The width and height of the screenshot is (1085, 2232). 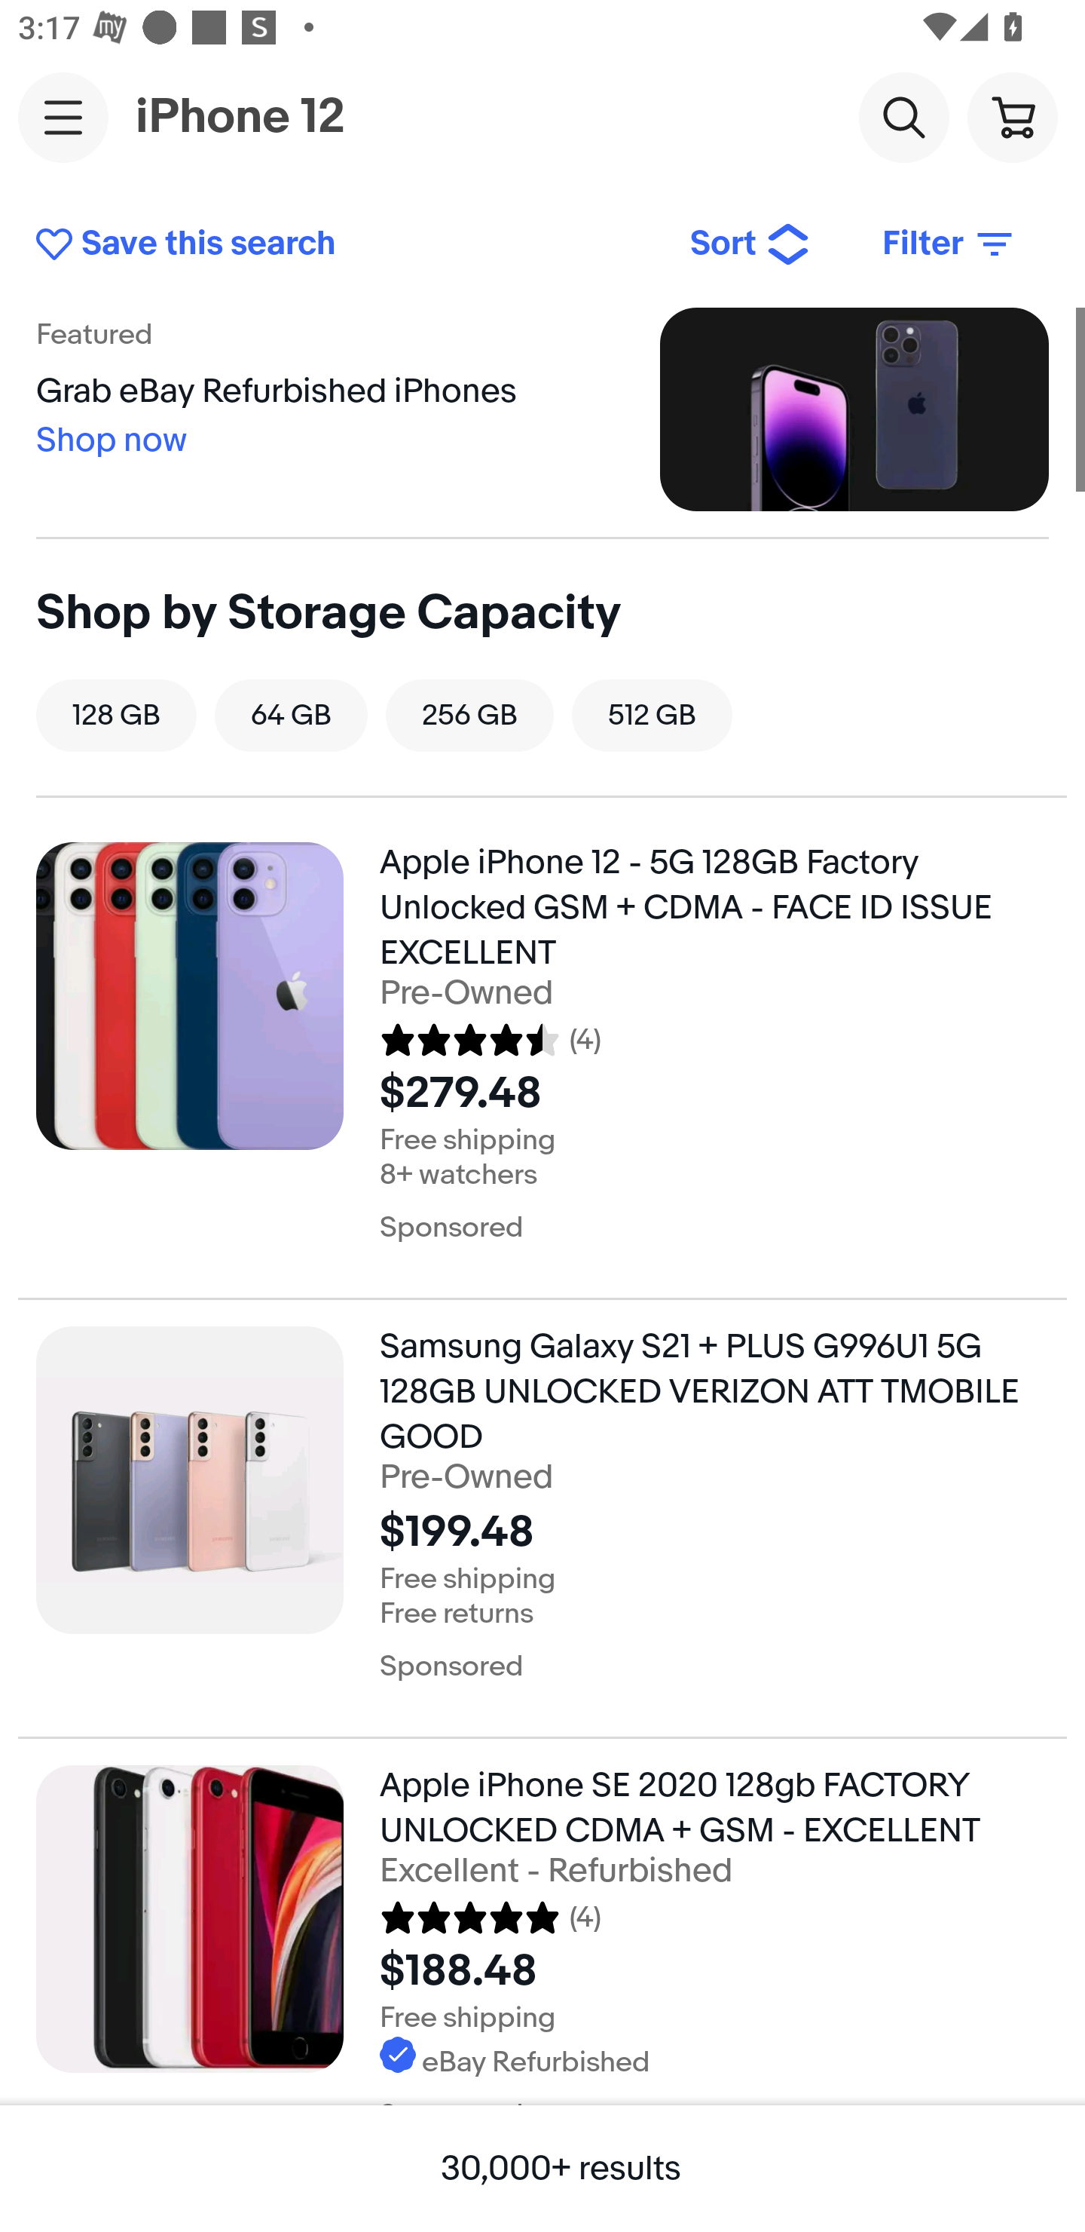 I want to click on Filter, so click(x=949, y=244).